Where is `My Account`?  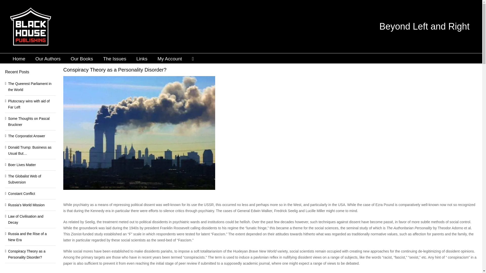
My Account is located at coordinates (170, 58).